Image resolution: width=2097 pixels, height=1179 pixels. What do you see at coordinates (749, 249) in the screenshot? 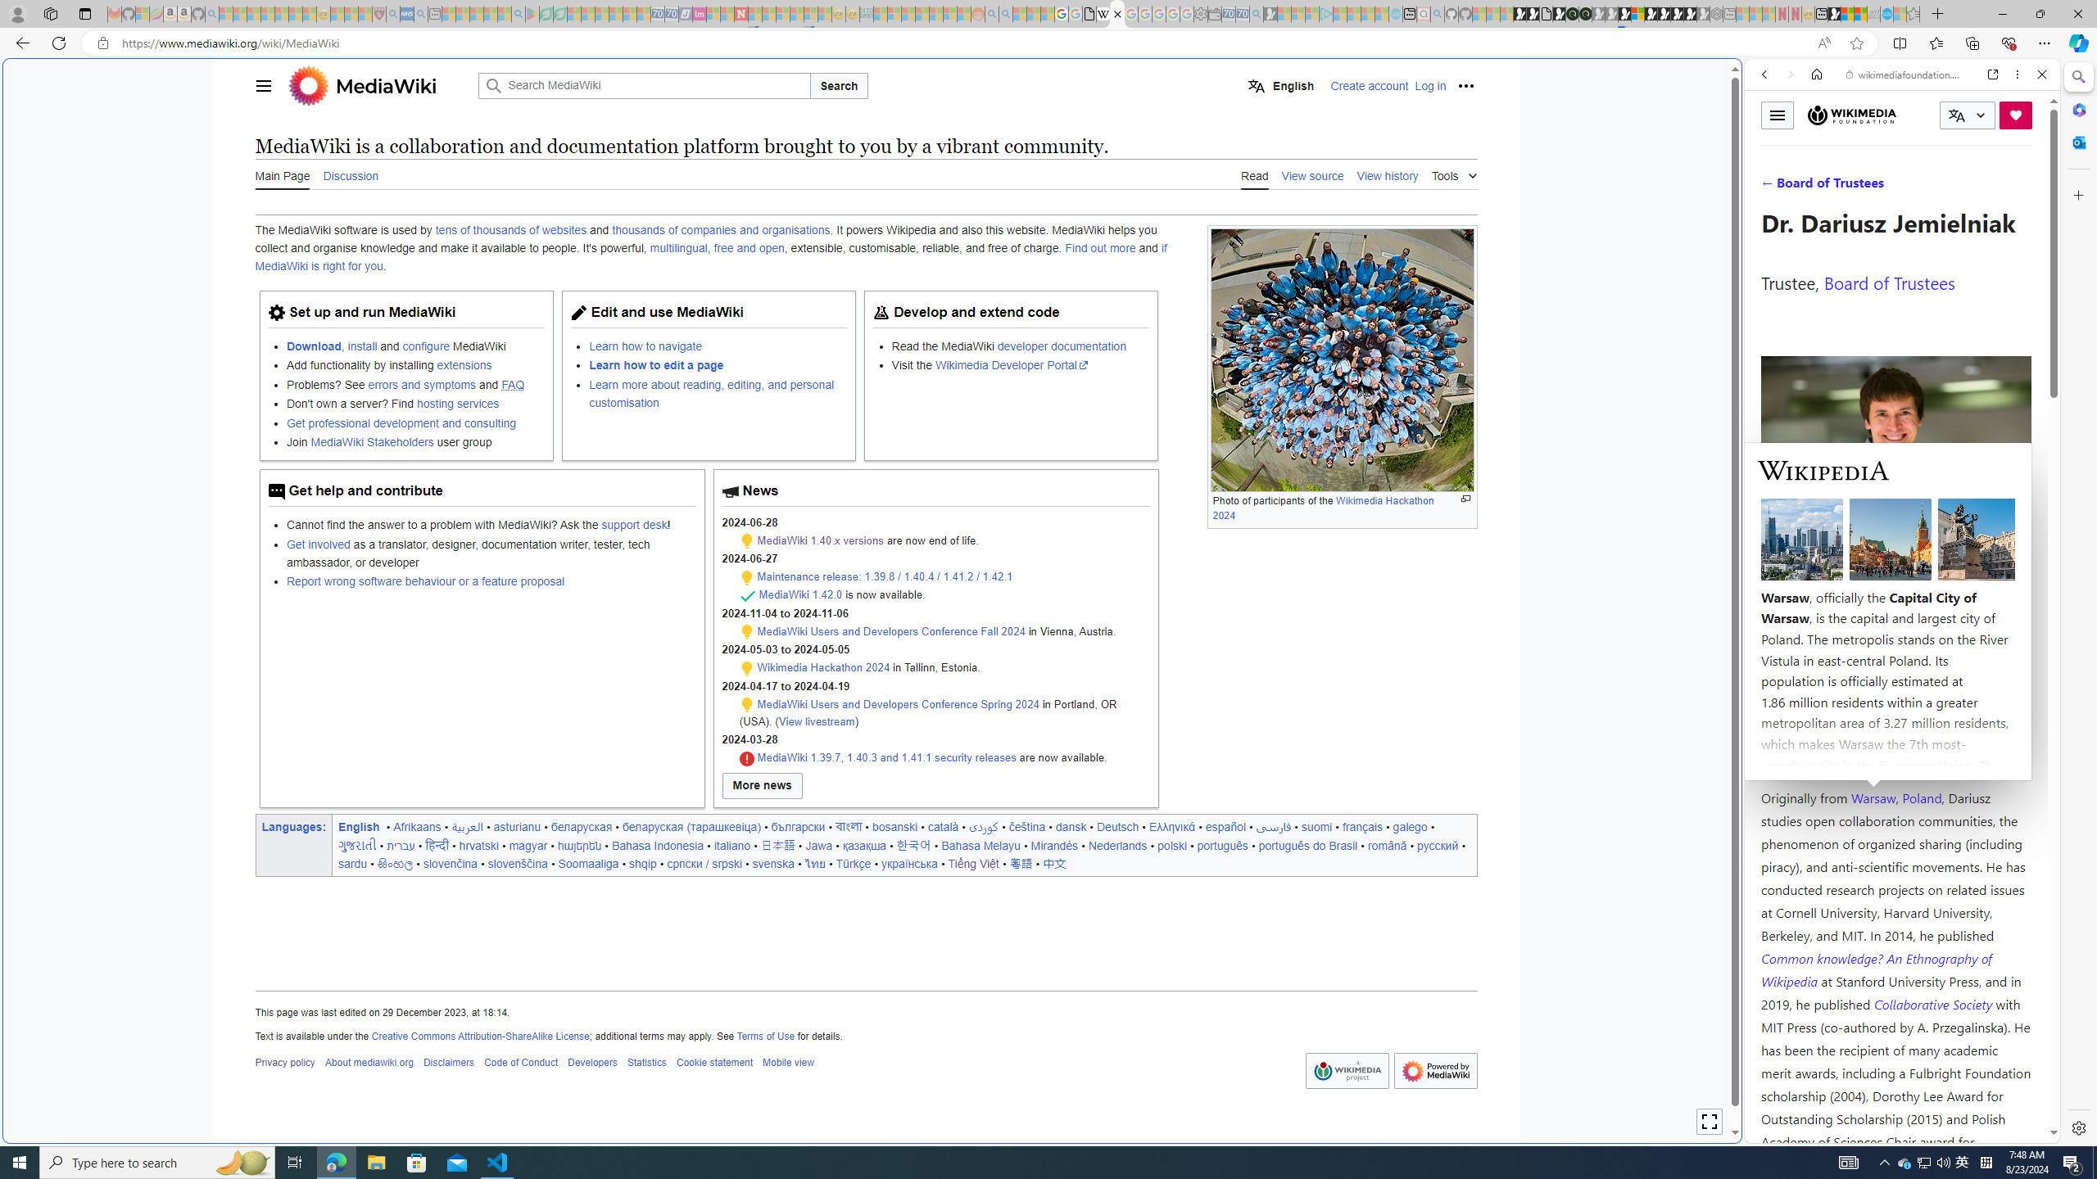
I see `free and open` at bounding box center [749, 249].